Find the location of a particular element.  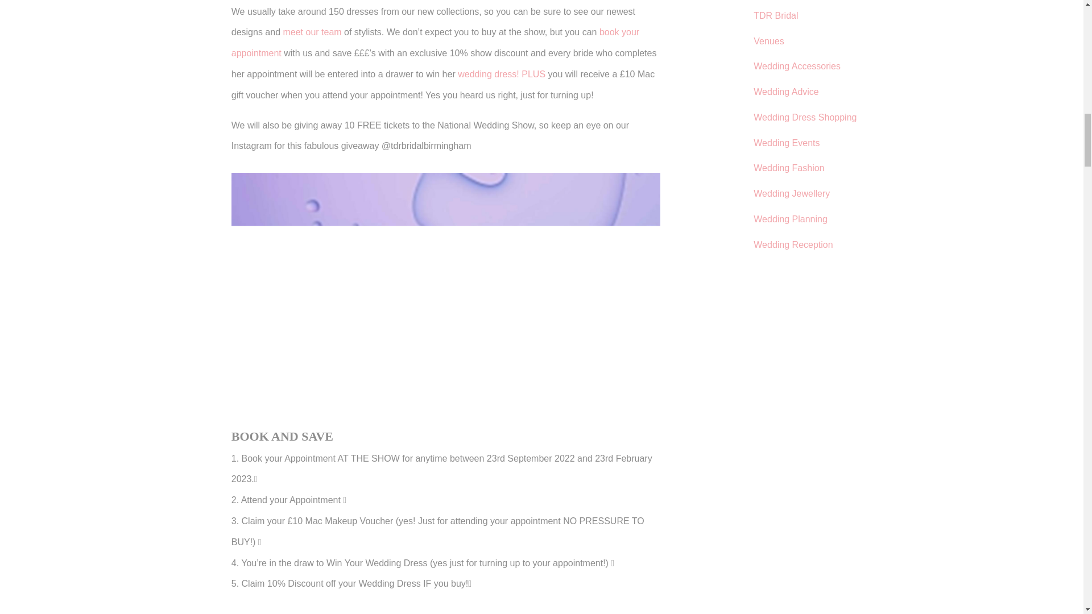

book your appointment is located at coordinates (435, 42).